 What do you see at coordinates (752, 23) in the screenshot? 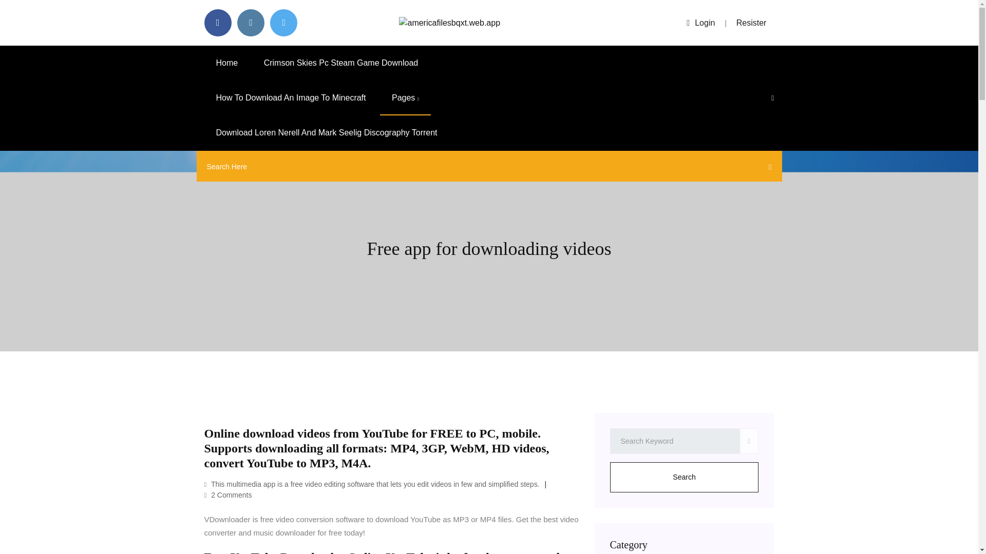
I see `Resister` at bounding box center [752, 23].